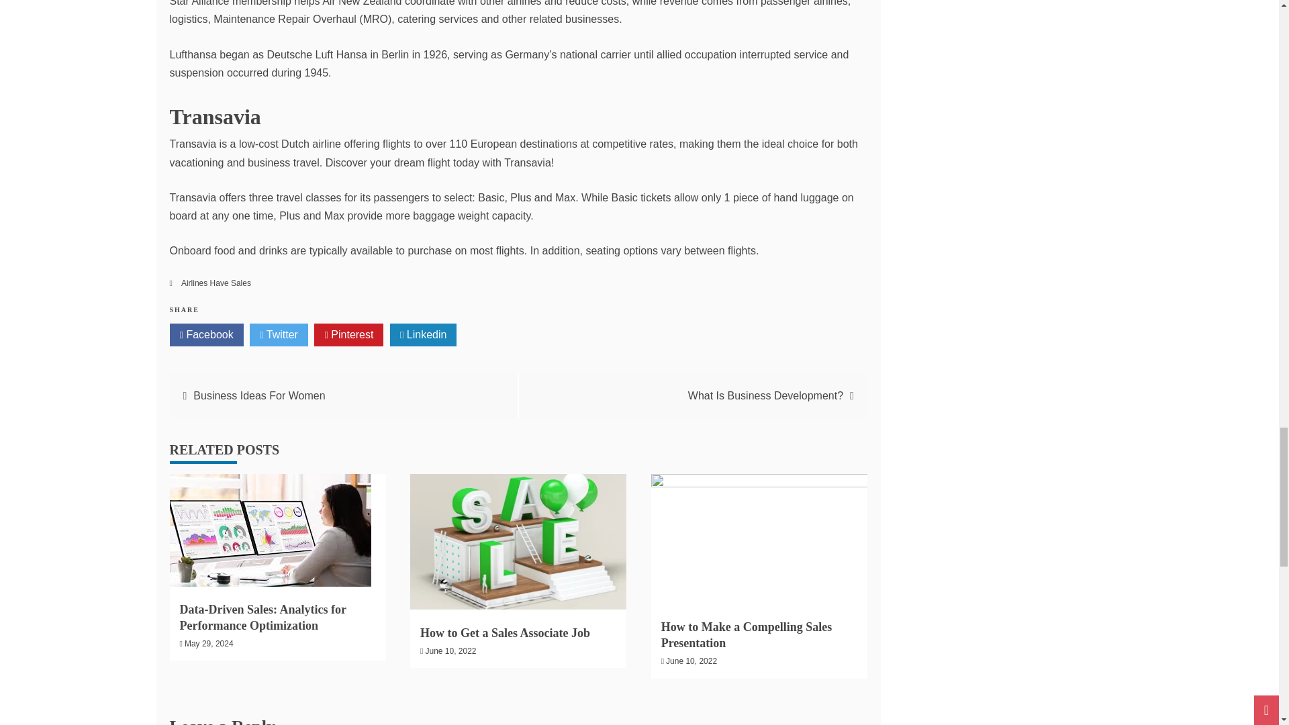 The width and height of the screenshot is (1289, 725). I want to click on Facebook, so click(205, 334).